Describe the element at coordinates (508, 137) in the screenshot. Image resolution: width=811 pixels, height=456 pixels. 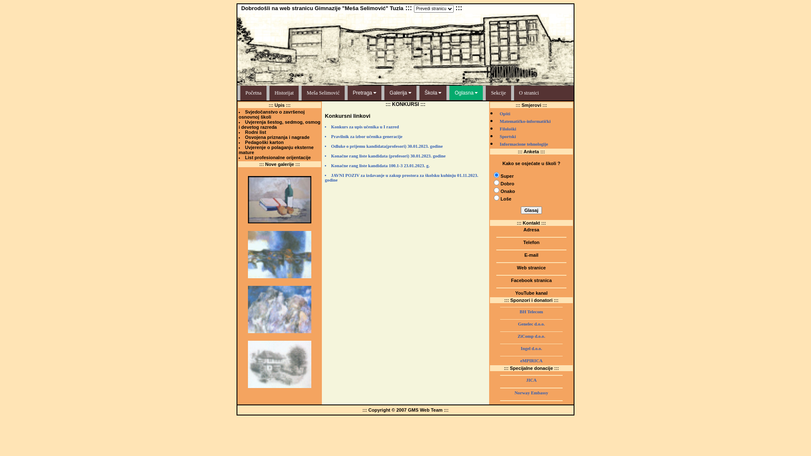
I see `Sportski` at that location.